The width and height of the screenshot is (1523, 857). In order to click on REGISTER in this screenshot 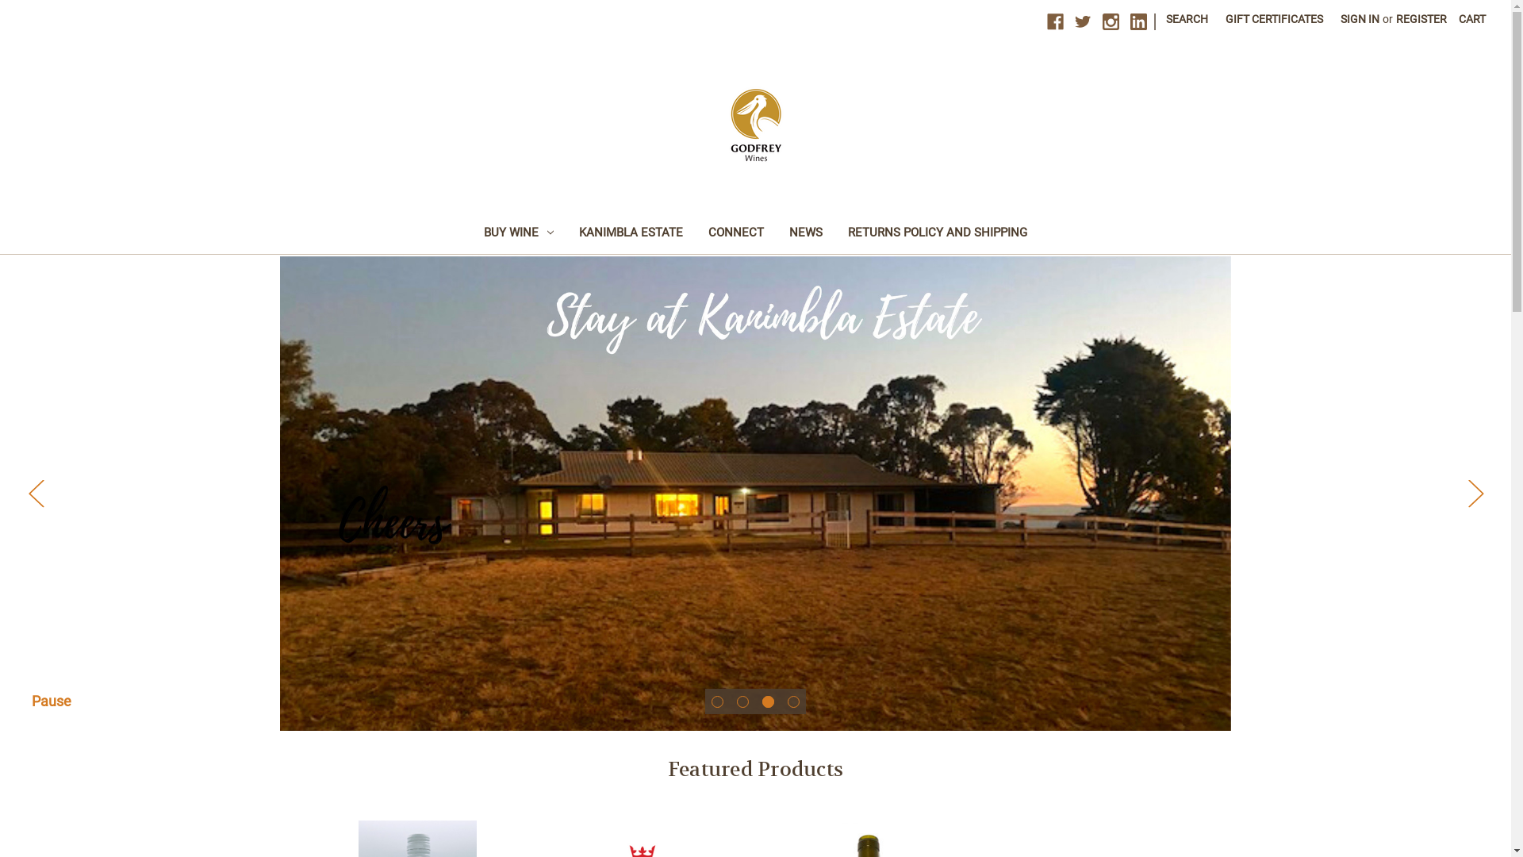, I will do `click(1421, 19)`.